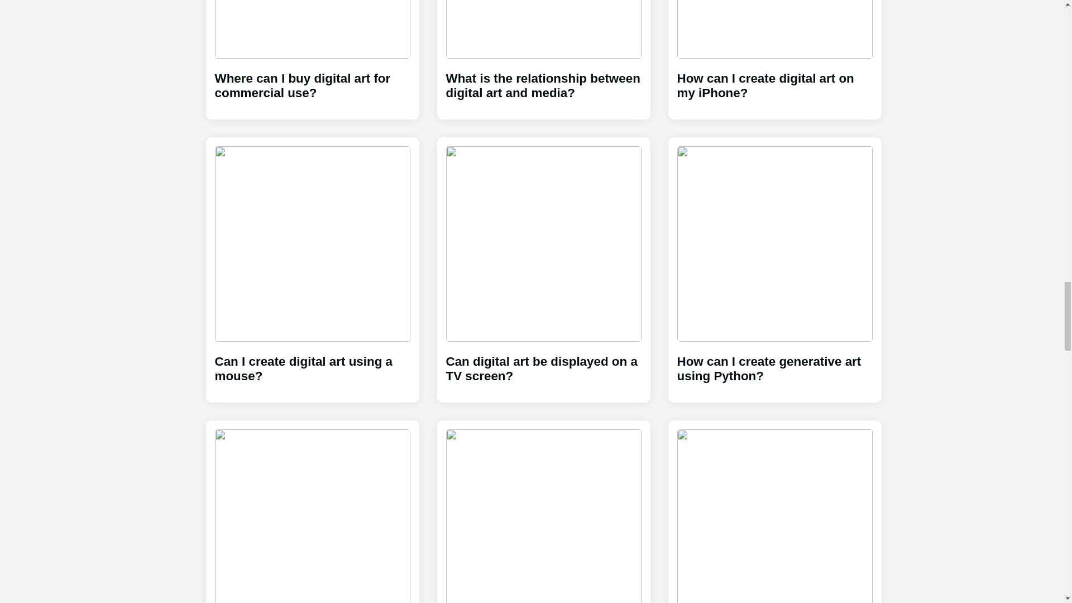  I want to click on How can I create digital art on my iPhone?, so click(774, 55).